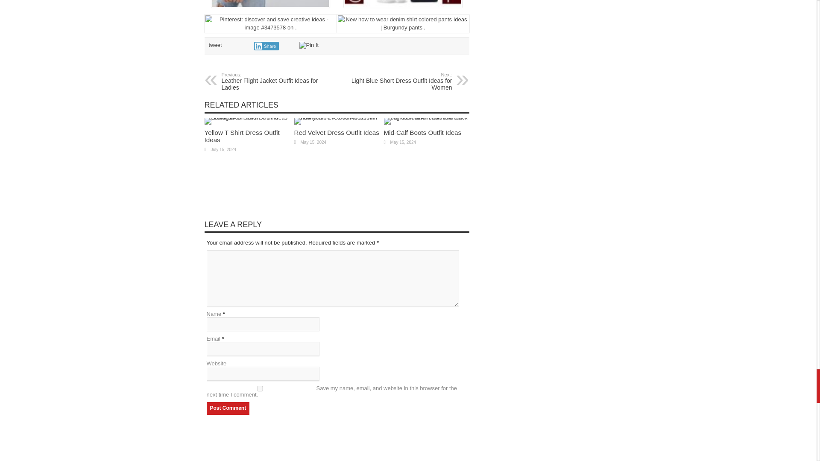 The width and height of the screenshot is (820, 461). I want to click on Post Comment, so click(266, 46).